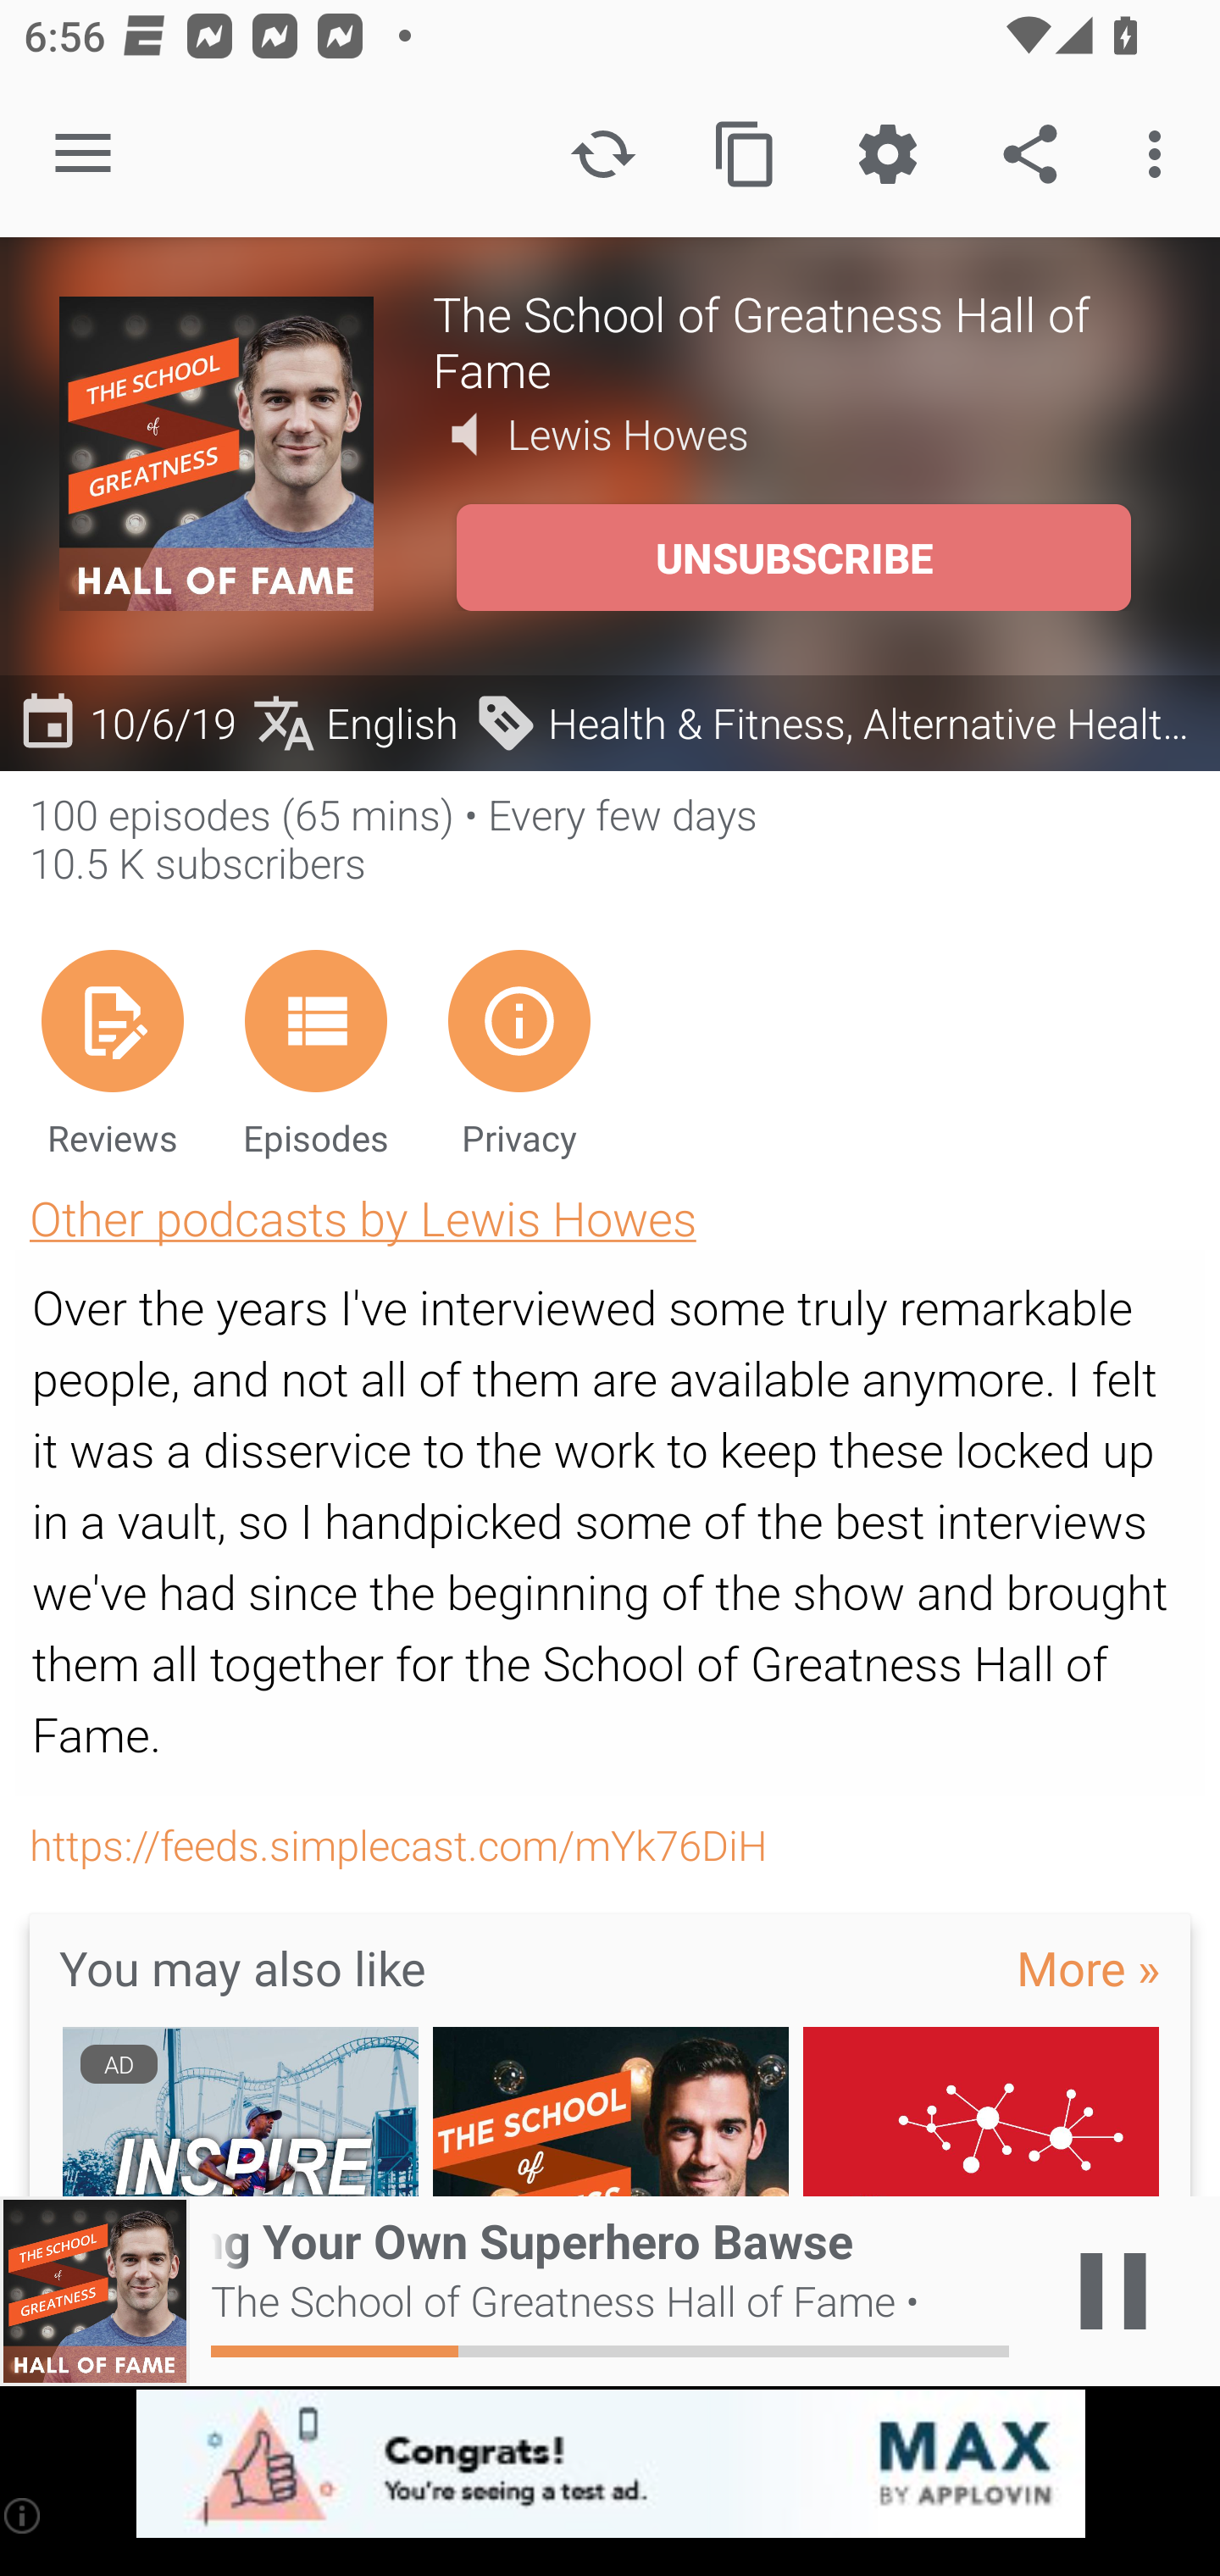 This screenshot has height=2576, width=1220. Describe the element at coordinates (610, 2465) in the screenshot. I see `app-monetization` at that location.